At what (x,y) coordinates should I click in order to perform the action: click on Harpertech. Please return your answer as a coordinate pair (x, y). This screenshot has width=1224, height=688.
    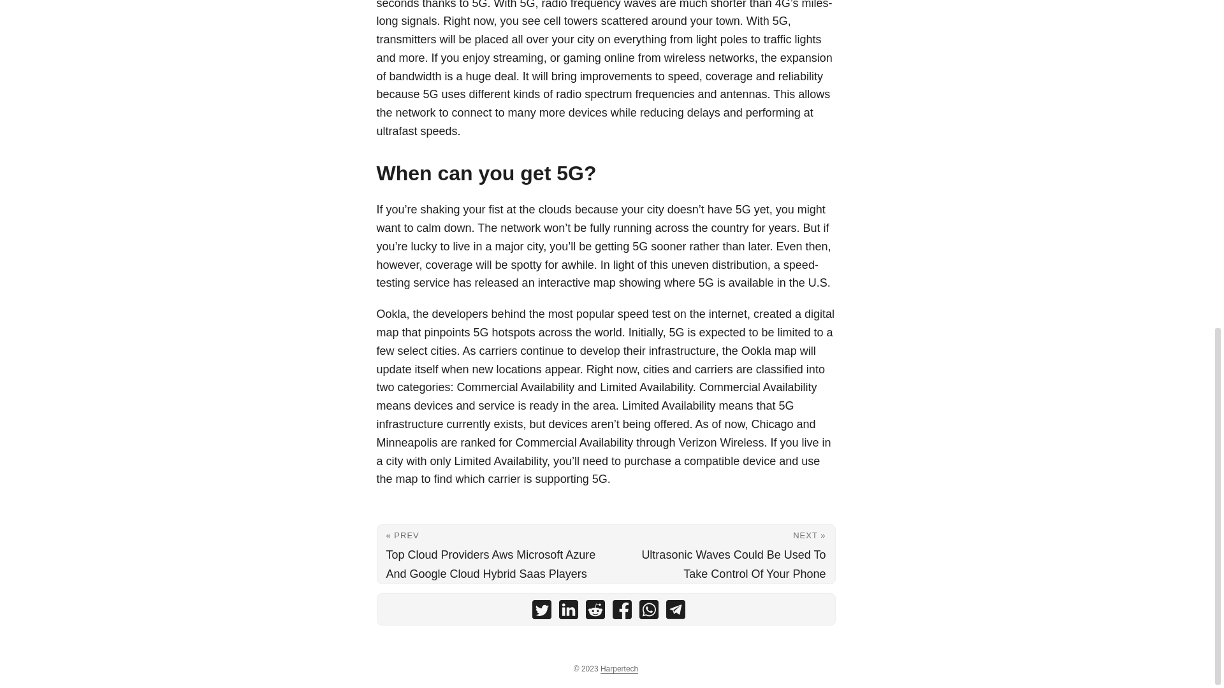
    Looking at the image, I should click on (619, 669).